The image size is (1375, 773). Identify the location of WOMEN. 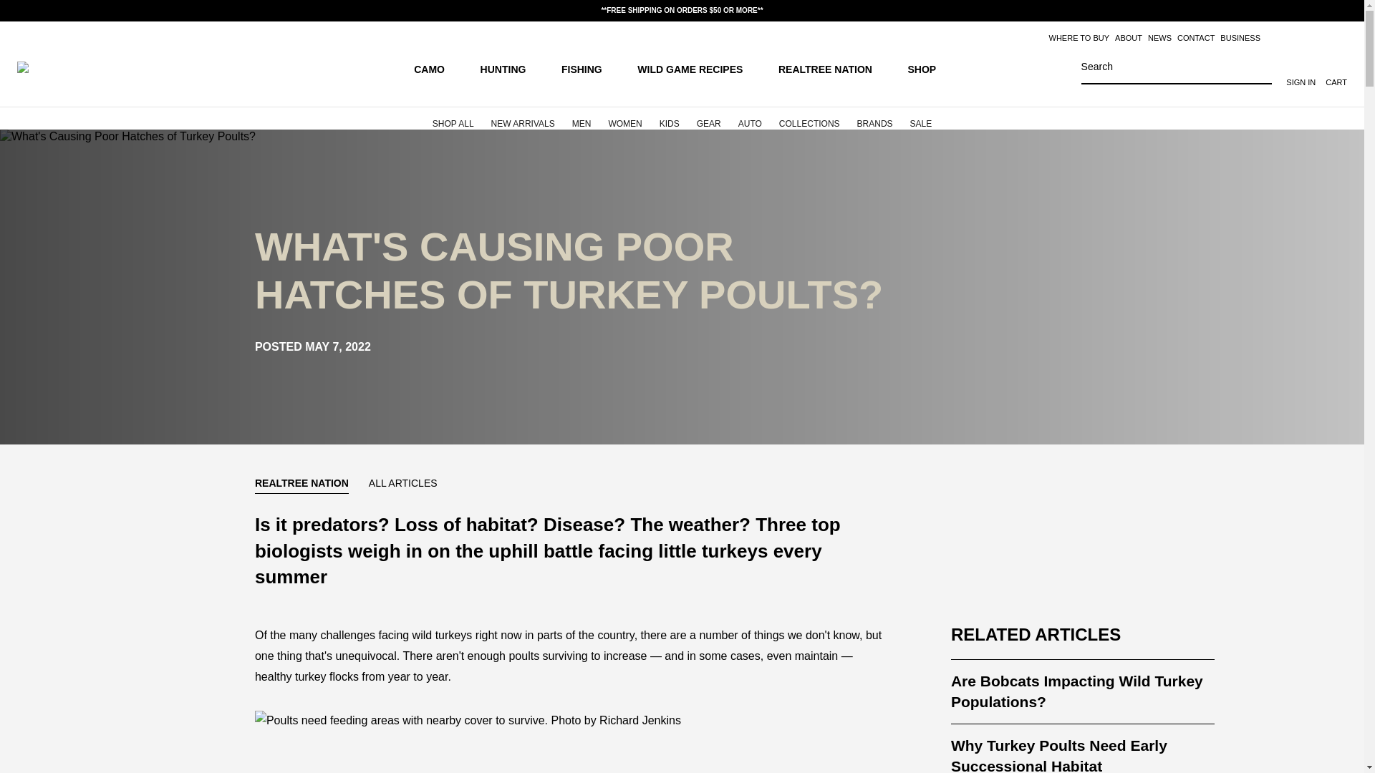
(624, 119).